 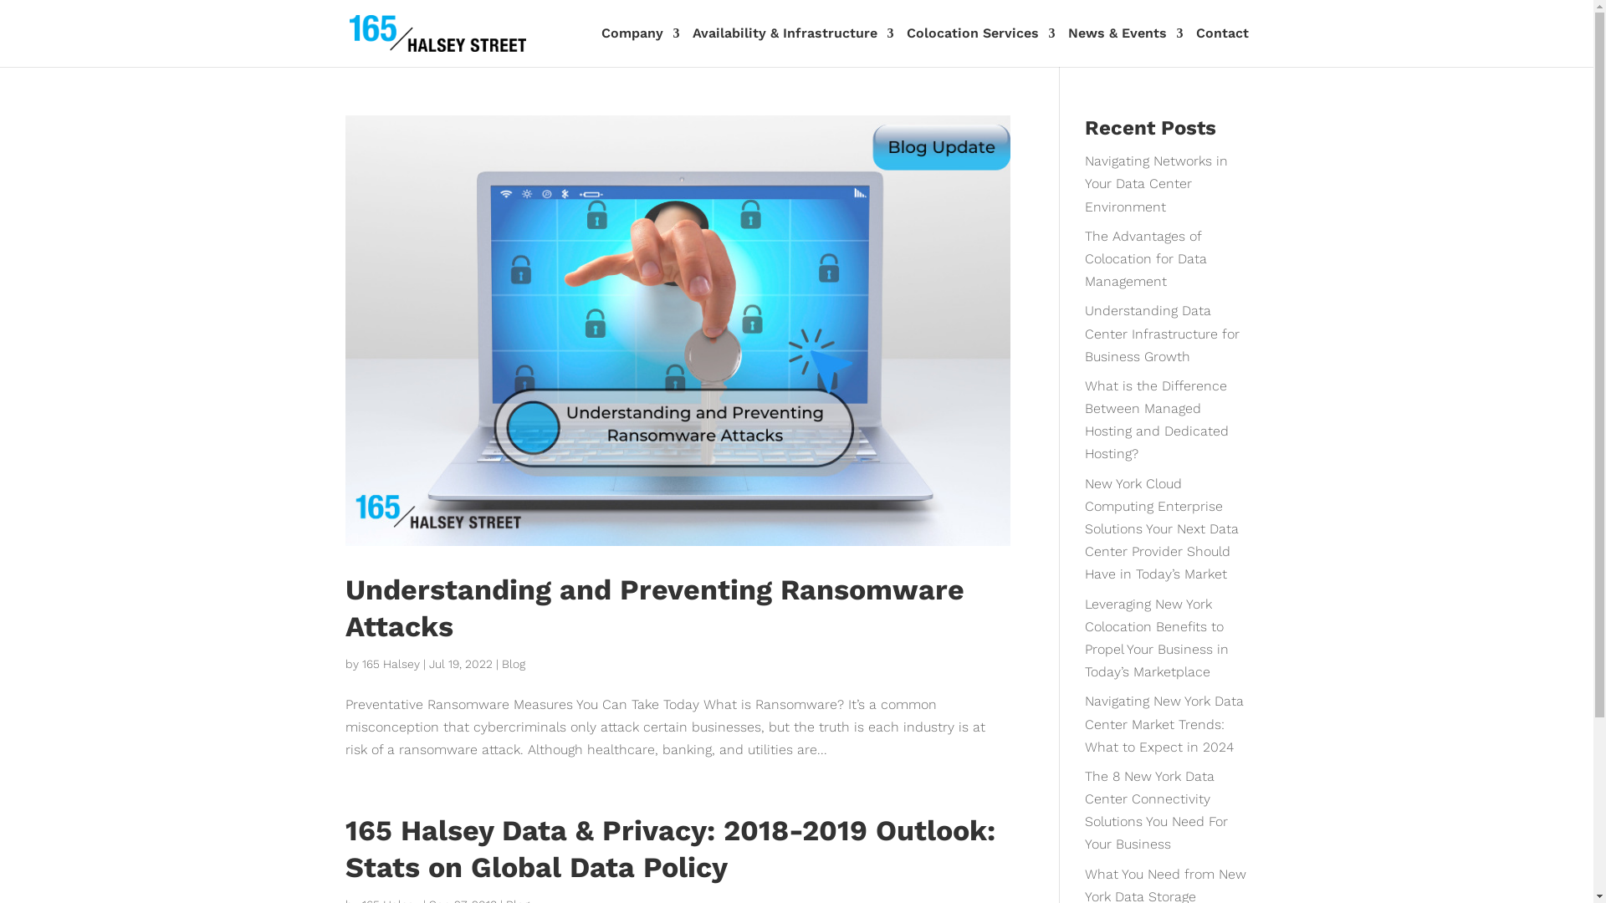 I want to click on Availability & Infrastructure, so click(x=793, y=47).